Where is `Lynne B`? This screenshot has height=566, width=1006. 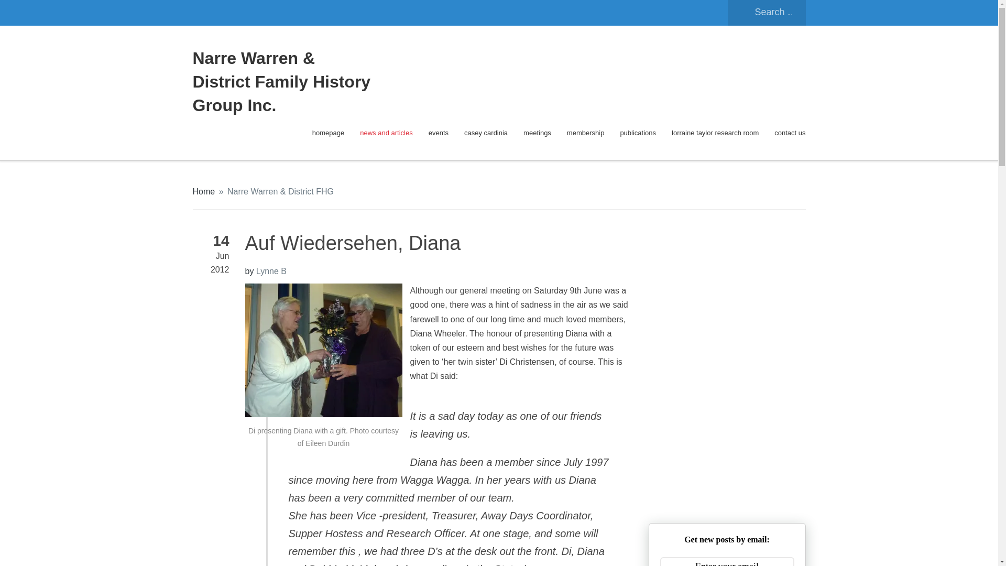 Lynne B is located at coordinates (271, 270).